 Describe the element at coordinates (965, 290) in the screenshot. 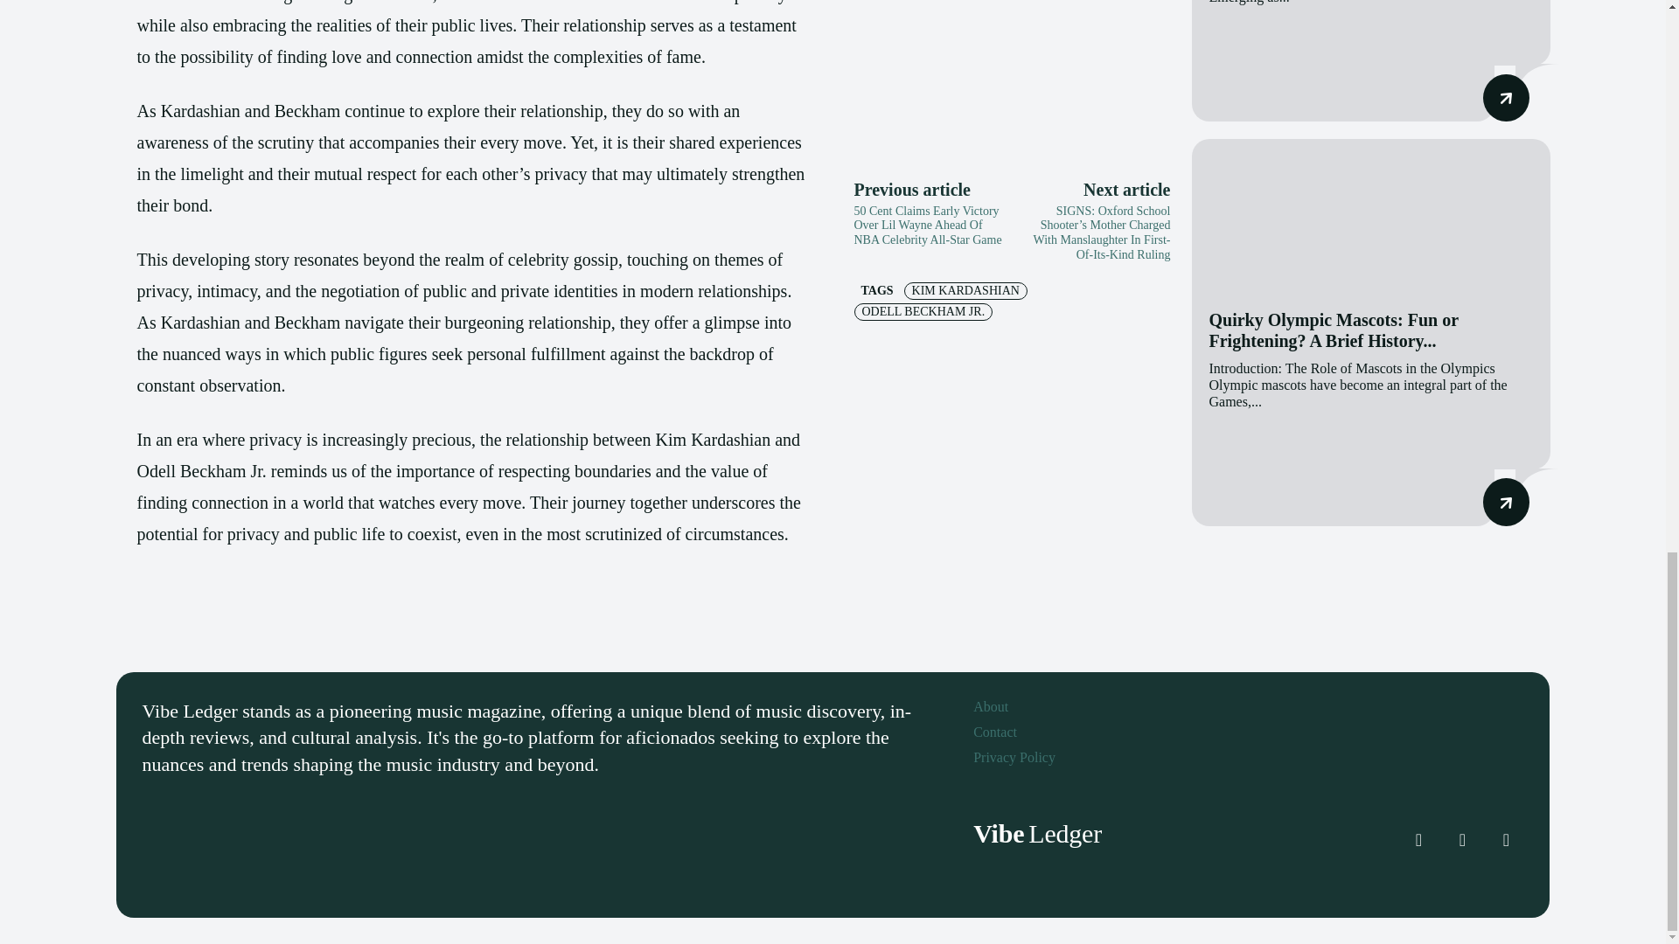

I see `KIM KARDASHIAN` at that location.